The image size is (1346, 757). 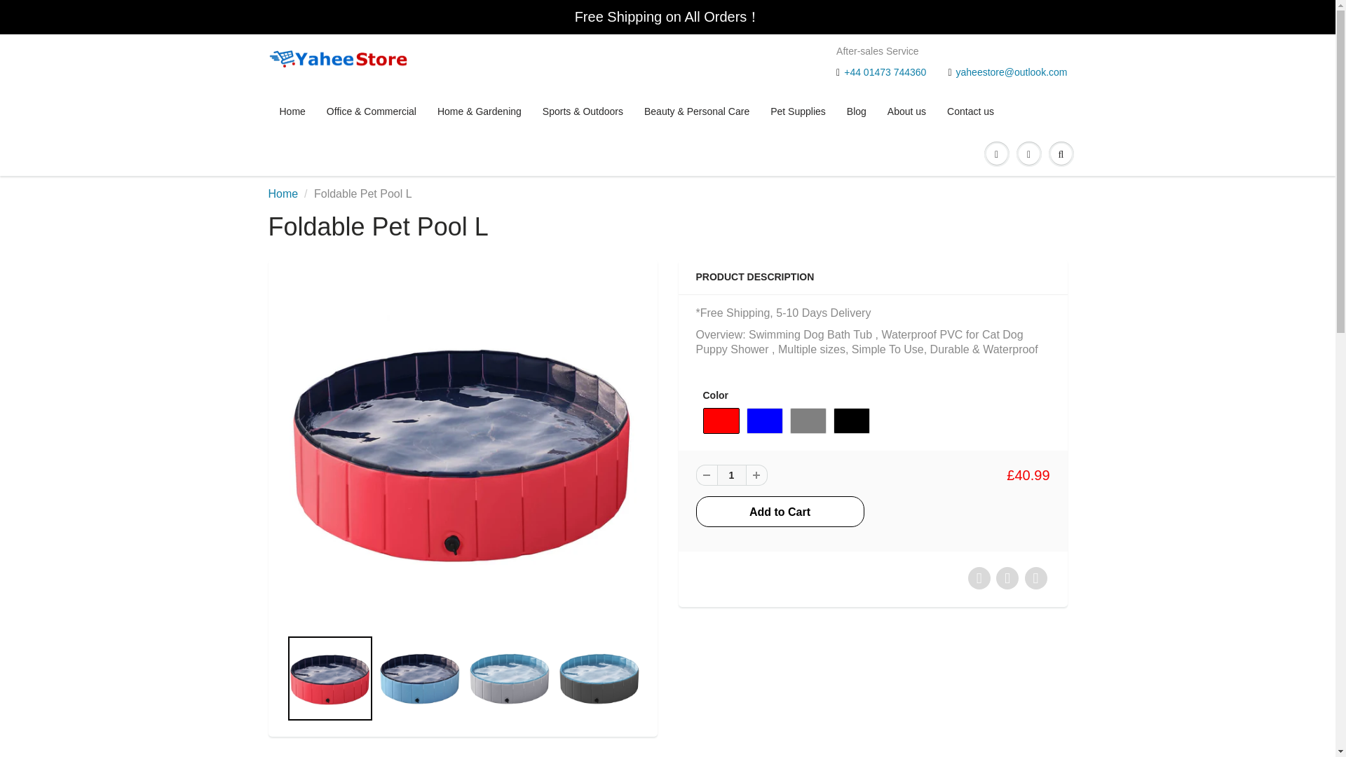 What do you see at coordinates (293, 111) in the screenshot?
I see `Home` at bounding box center [293, 111].